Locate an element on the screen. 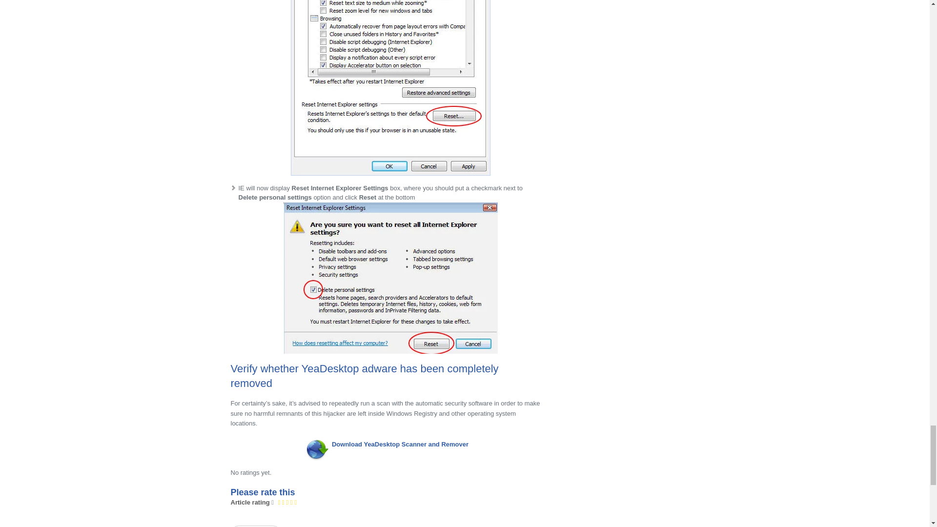  Download YeaDesktop Scanner and Remover is located at coordinates (400, 444).